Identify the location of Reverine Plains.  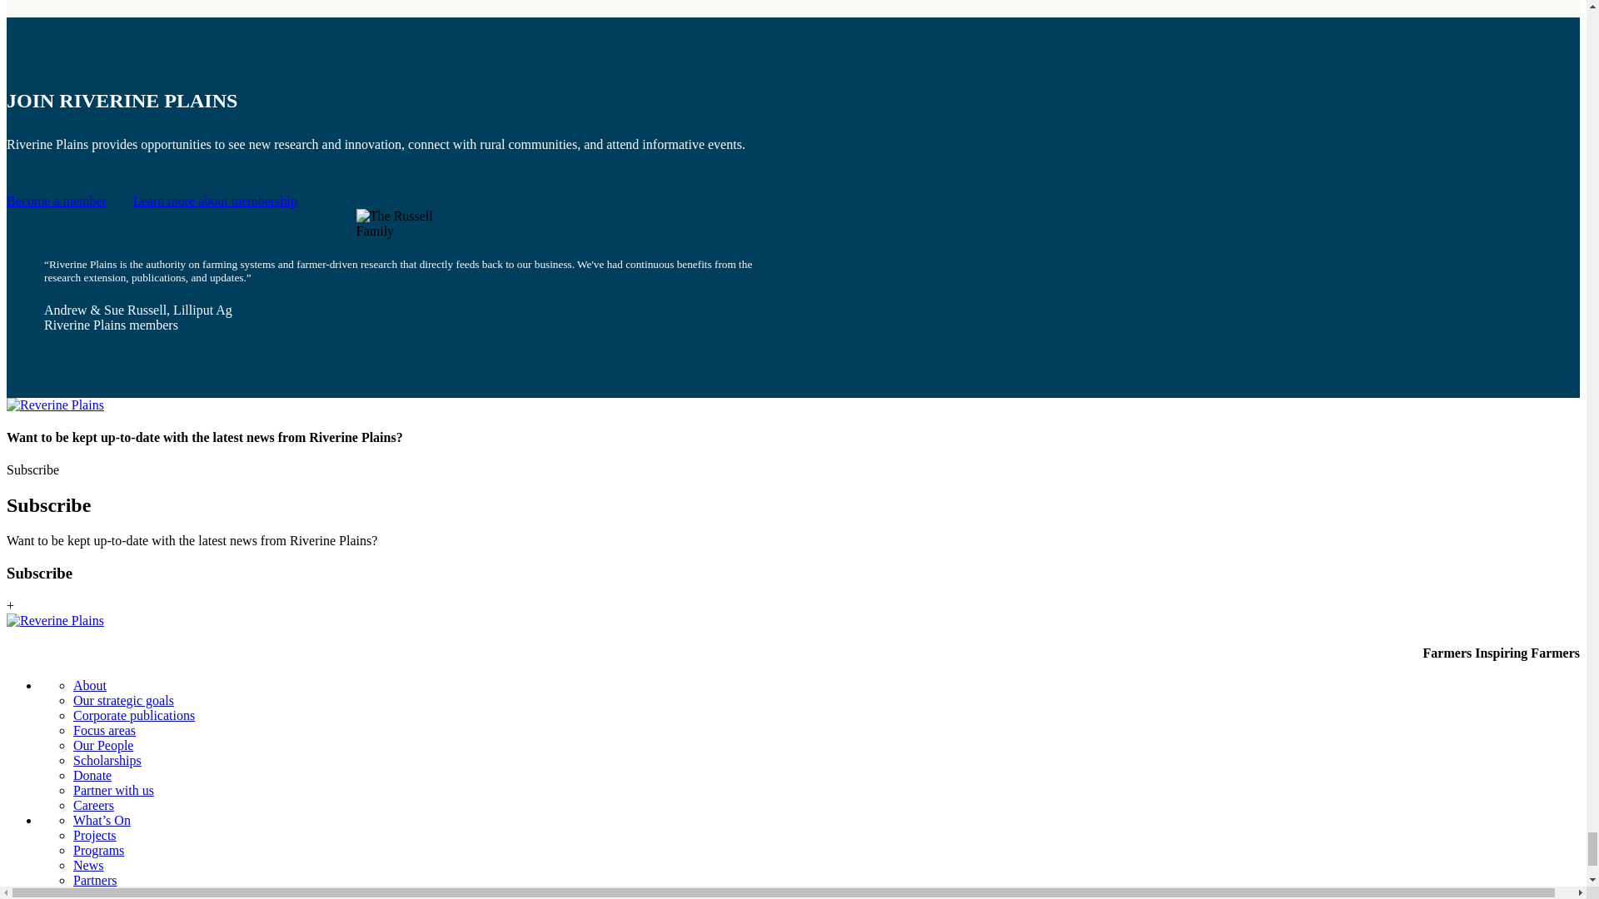
(55, 620).